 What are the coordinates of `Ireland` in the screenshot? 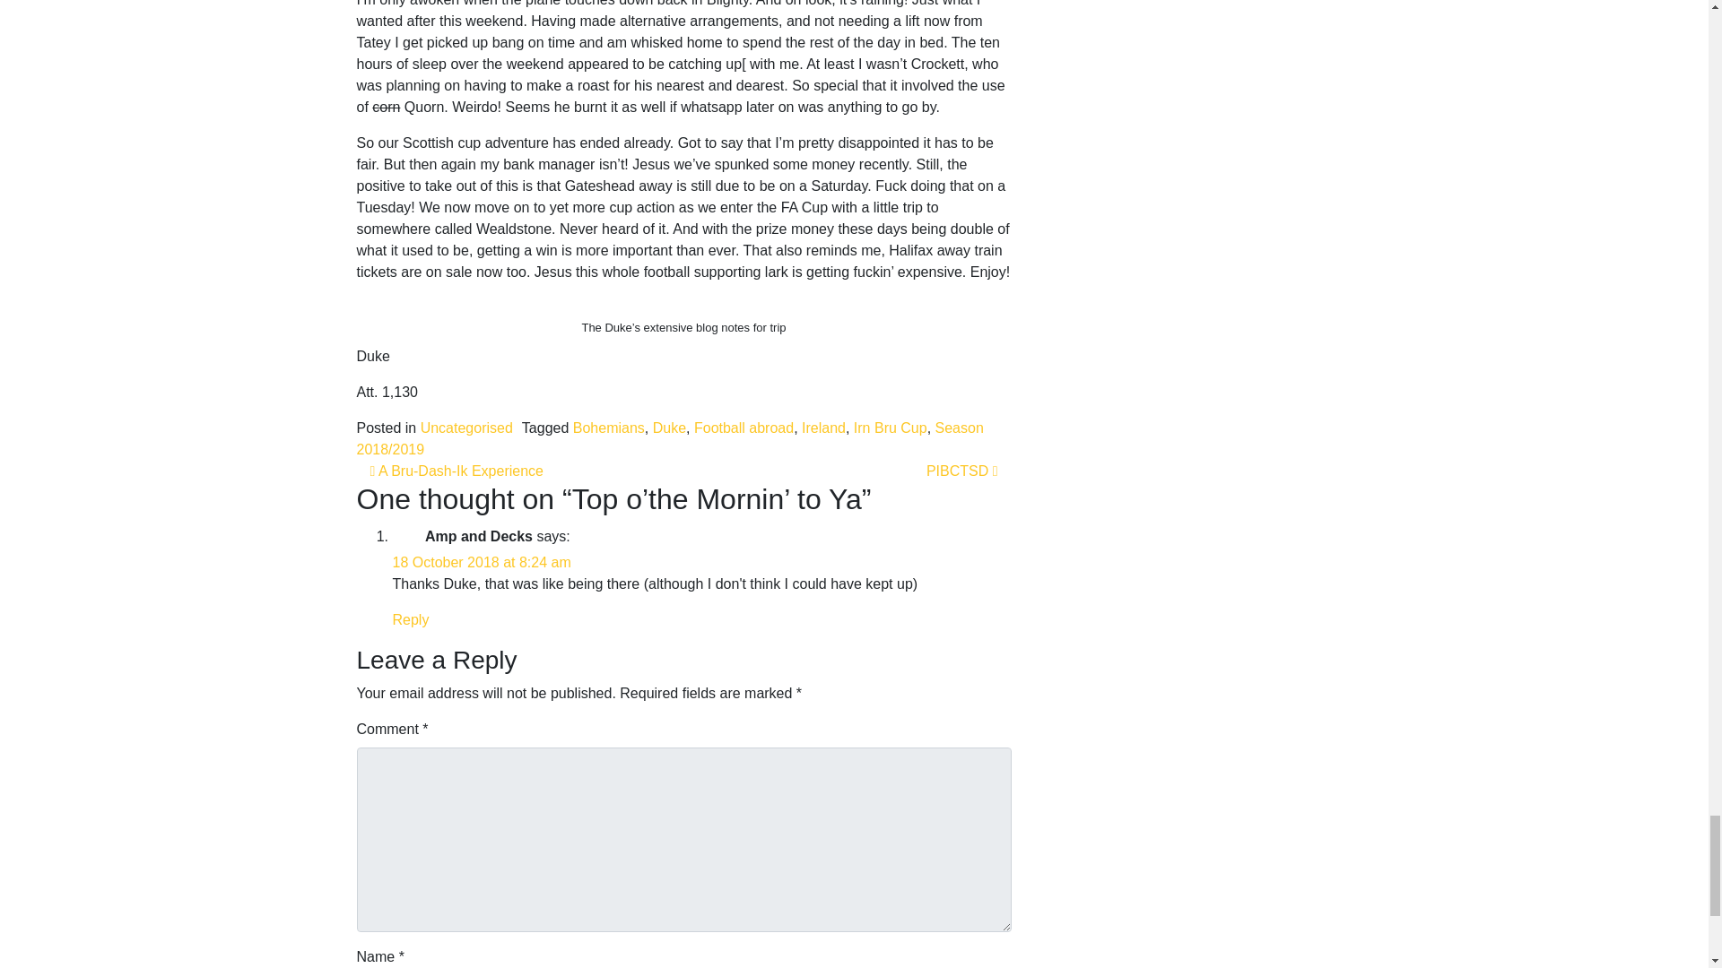 It's located at (823, 428).